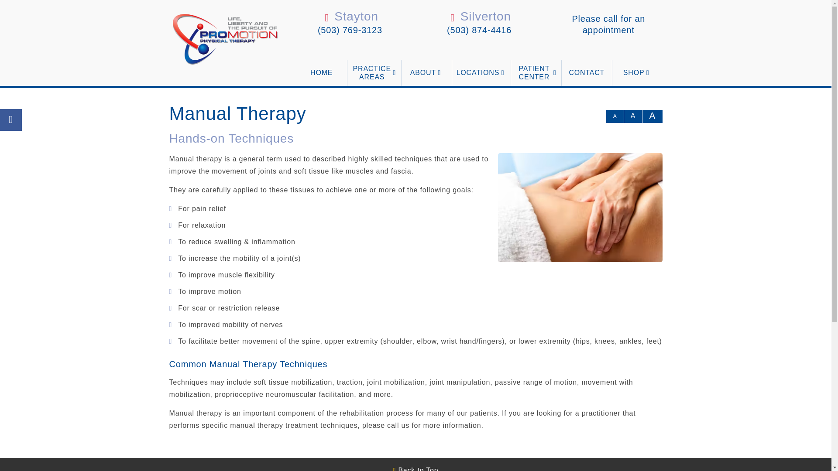 Image resolution: width=838 pixels, height=471 pixels. What do you see at coordinates (637, 72) in the screenshot?
I see `SHOP` at bounding box center [637, 72].